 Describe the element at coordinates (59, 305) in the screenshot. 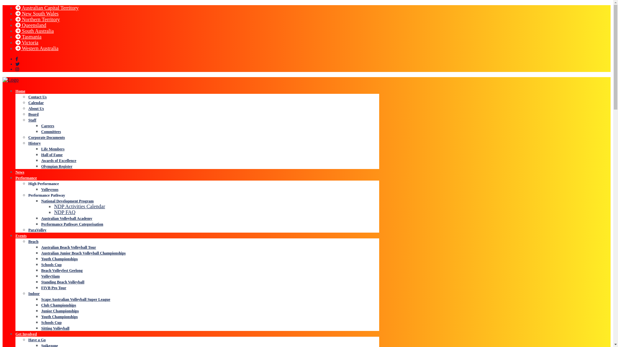

I see `Club Championships` at that location.